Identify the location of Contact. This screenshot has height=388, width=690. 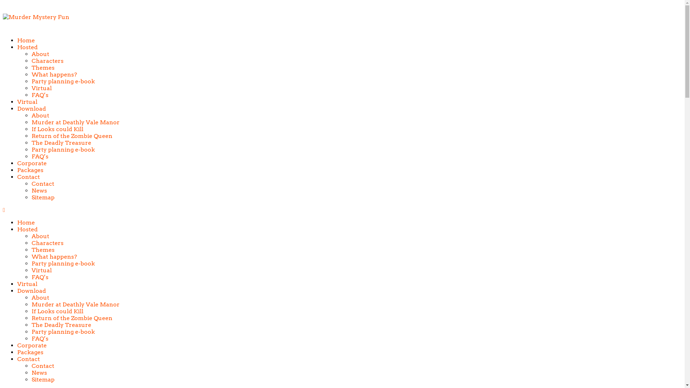
(29, 359).